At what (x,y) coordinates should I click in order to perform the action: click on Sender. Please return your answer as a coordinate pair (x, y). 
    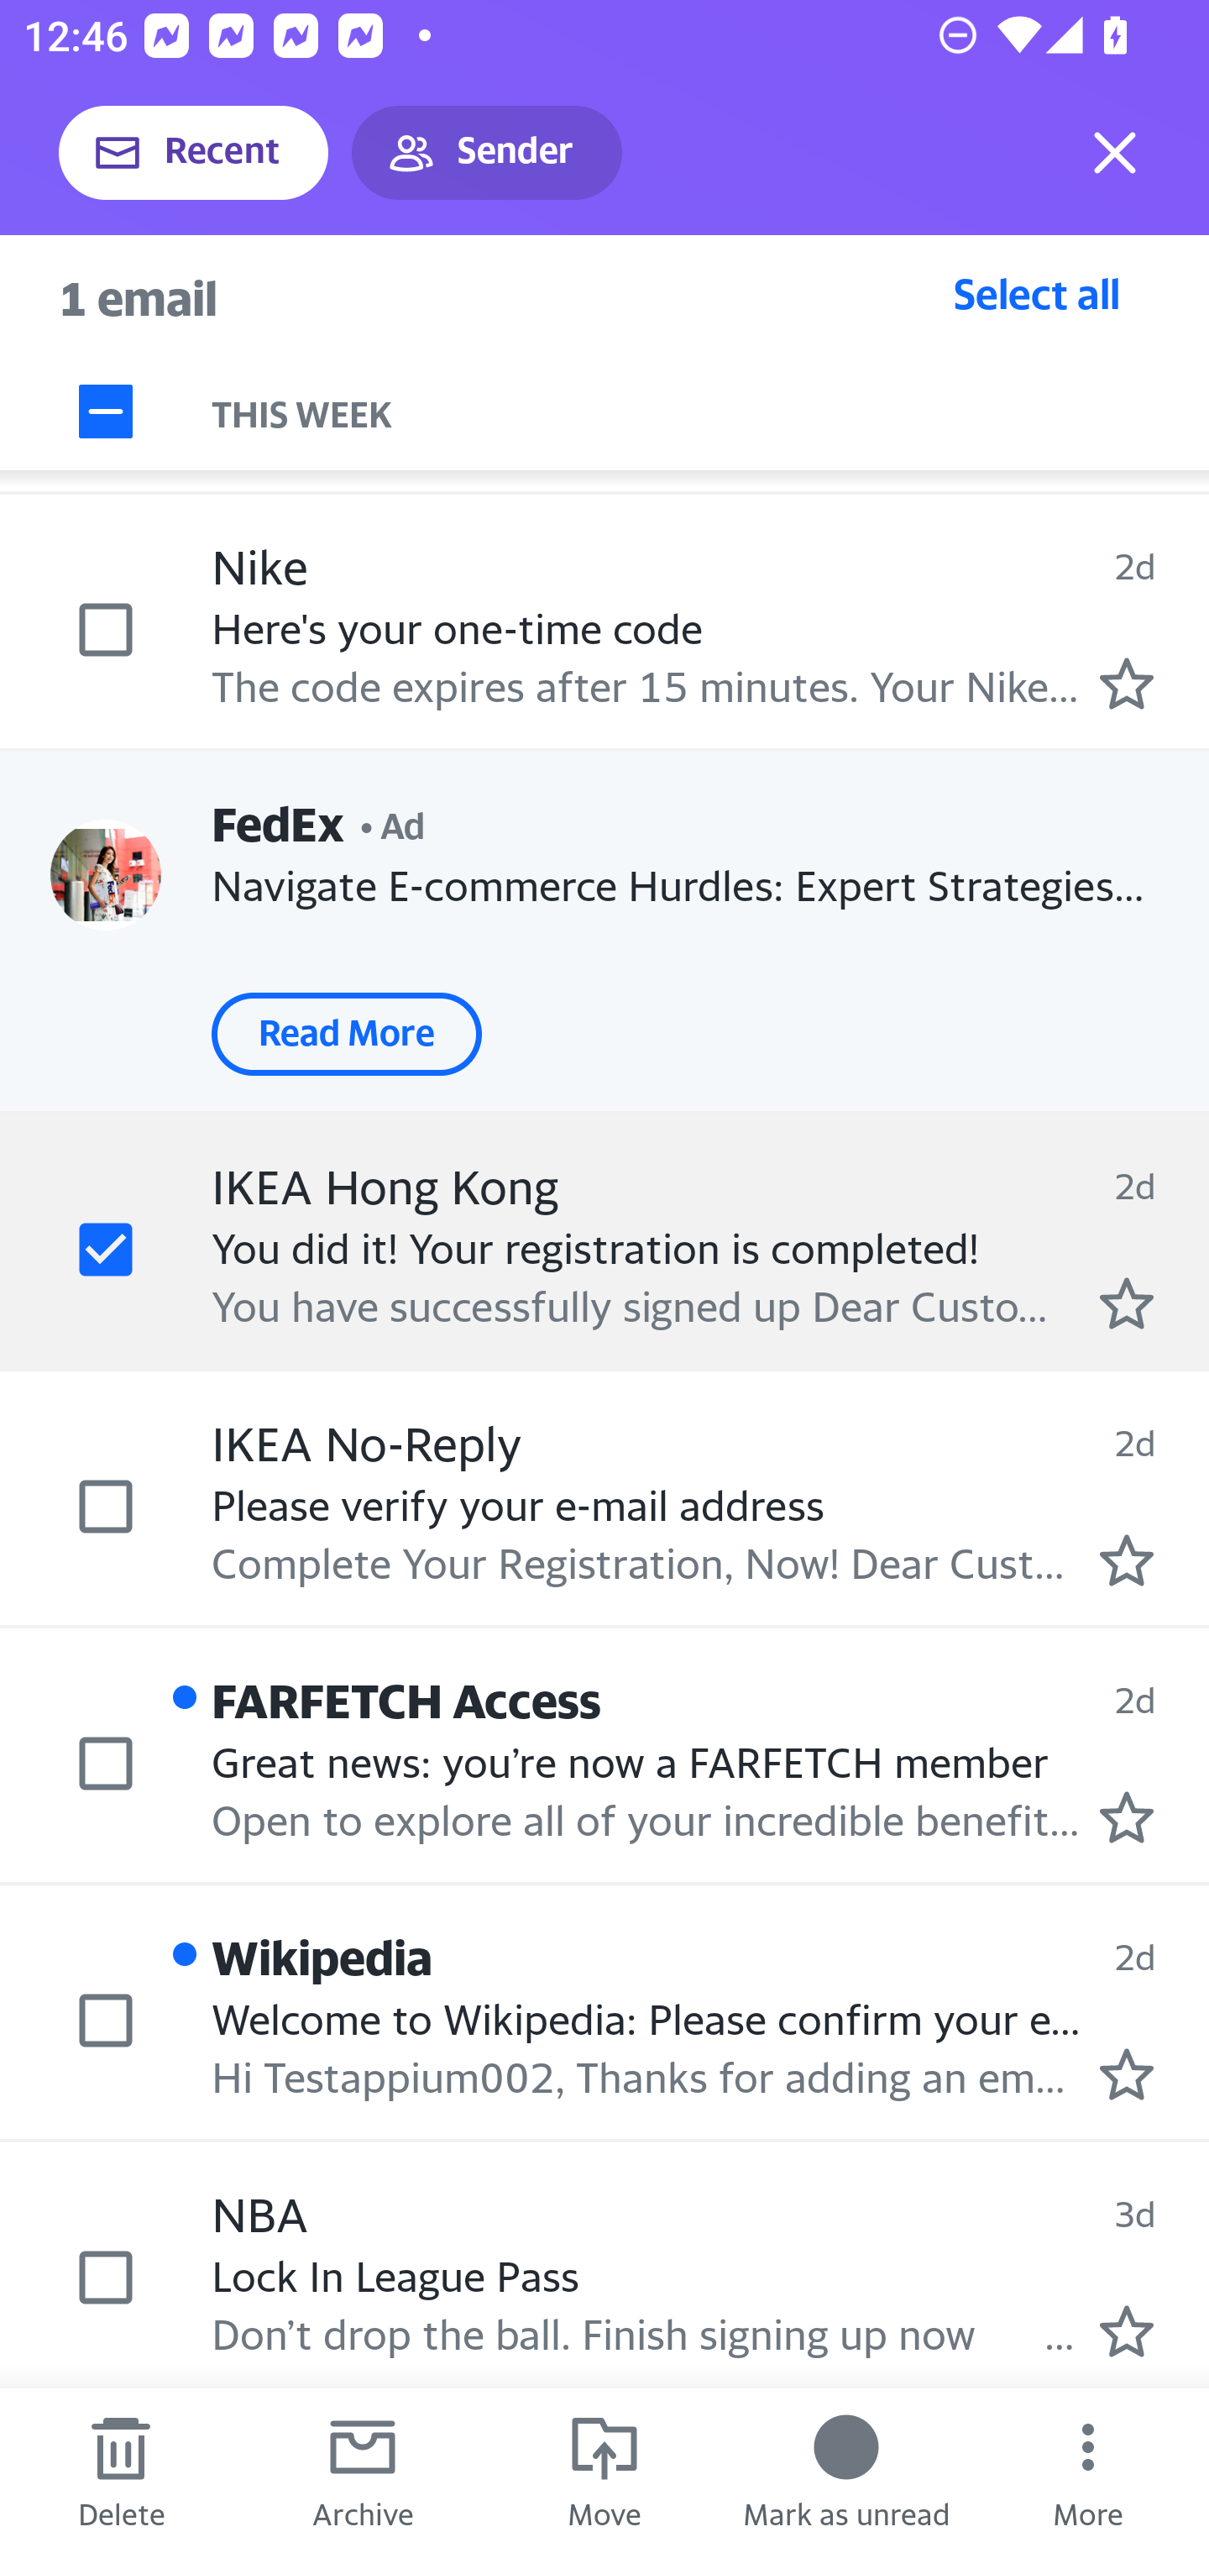
    Looking at the image, I should click on (487, 153).